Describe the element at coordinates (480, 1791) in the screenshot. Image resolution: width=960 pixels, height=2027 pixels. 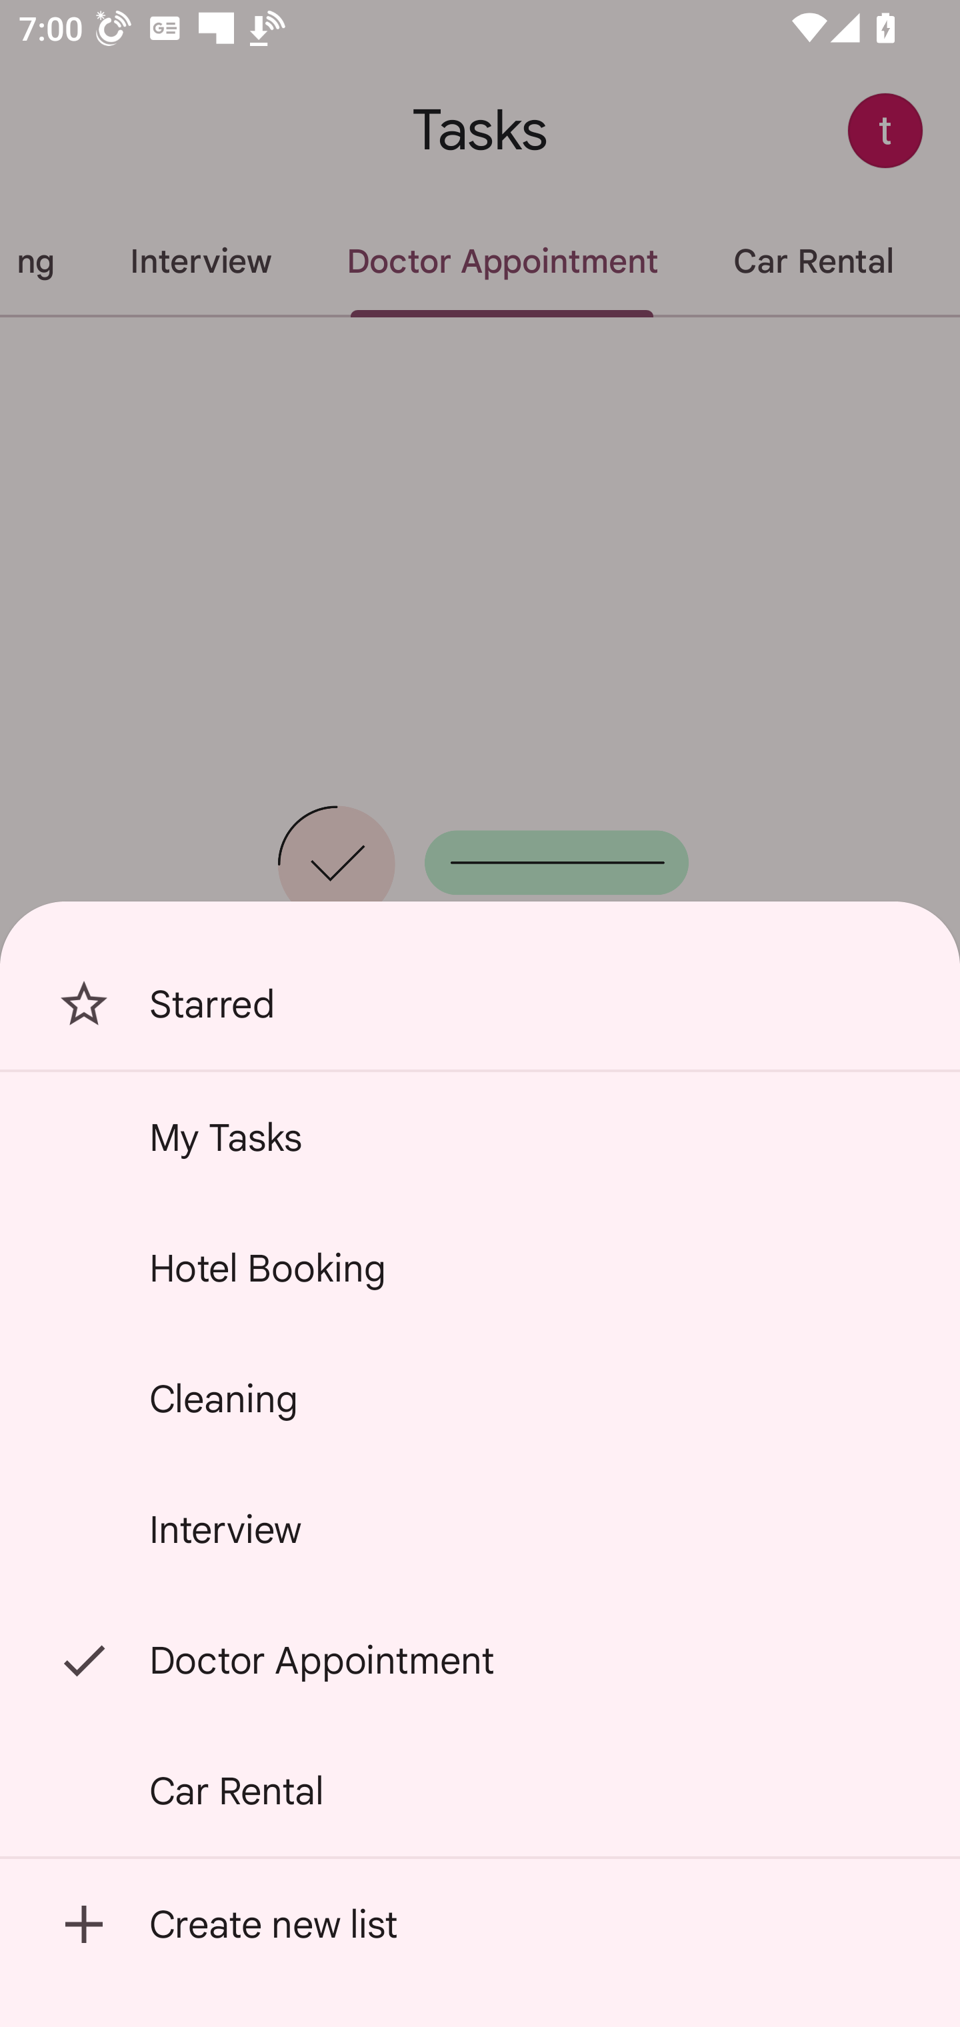
I see `Car Rental` at that location.